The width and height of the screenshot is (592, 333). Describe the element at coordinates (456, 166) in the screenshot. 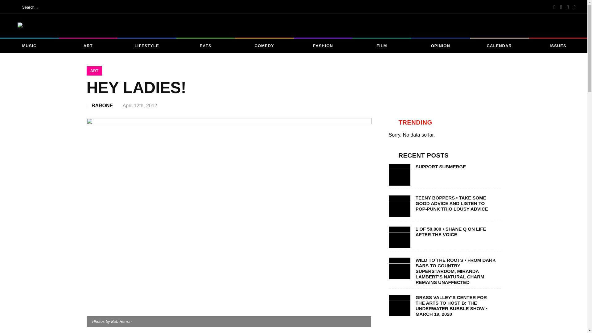

I see `SUPPORT SUBMERGE` at that location.